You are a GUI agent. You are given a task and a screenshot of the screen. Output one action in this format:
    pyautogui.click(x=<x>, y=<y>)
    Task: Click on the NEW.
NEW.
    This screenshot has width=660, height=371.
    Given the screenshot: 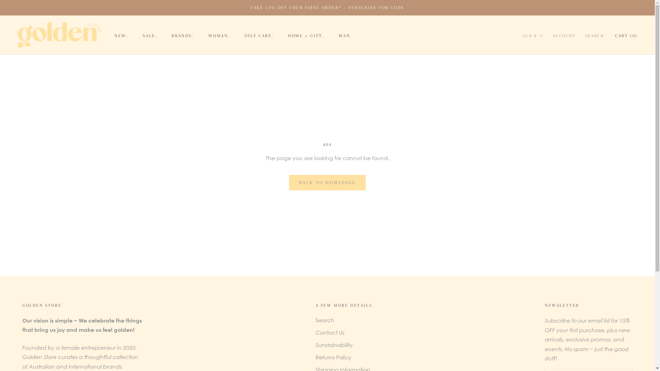 What is the action you would take?
    pyautogui.click(x=121, y=36)
    